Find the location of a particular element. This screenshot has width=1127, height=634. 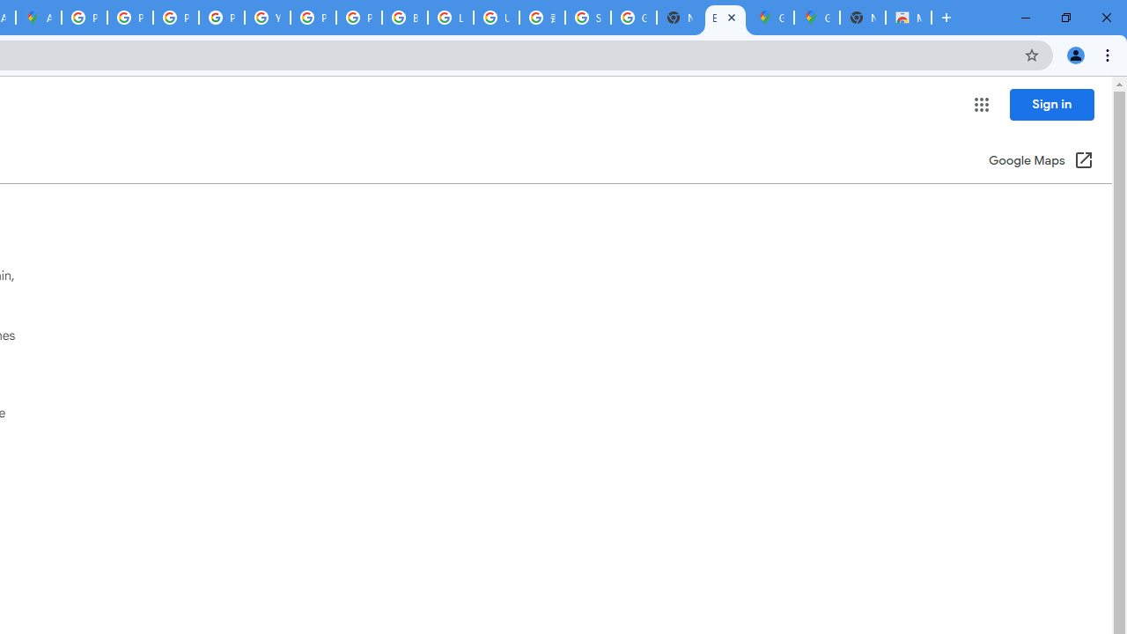

Google Maps is located at coordinates (817, 18).